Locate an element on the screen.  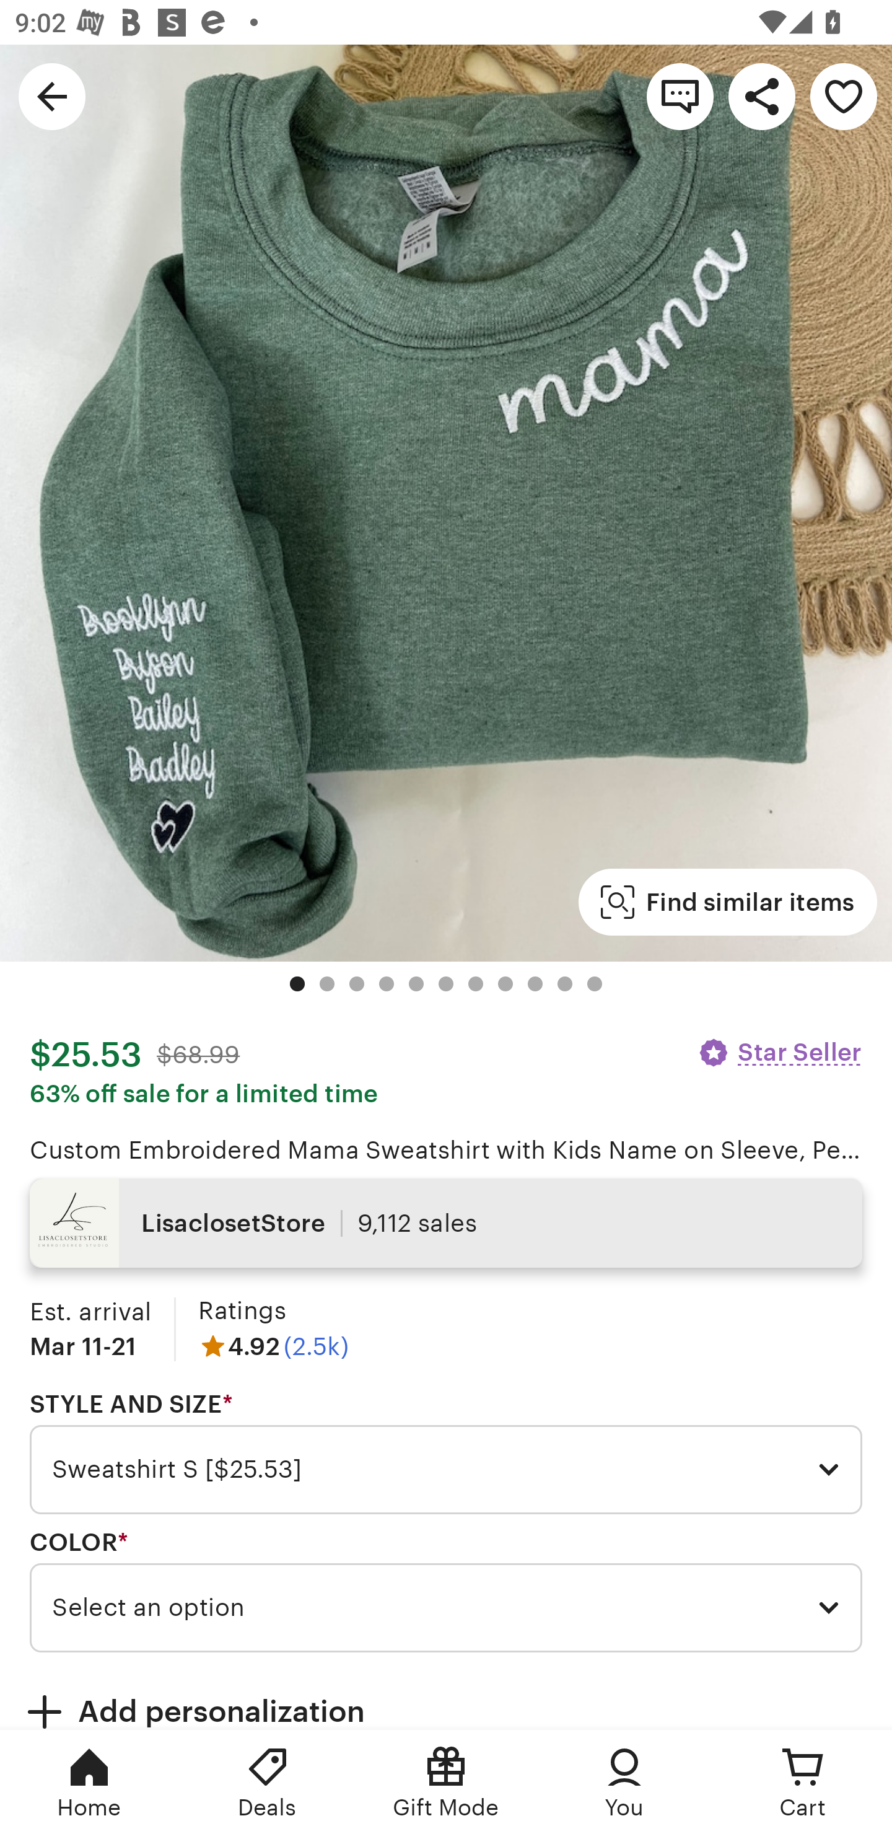
Deals is located at coordinates (268, 1782).